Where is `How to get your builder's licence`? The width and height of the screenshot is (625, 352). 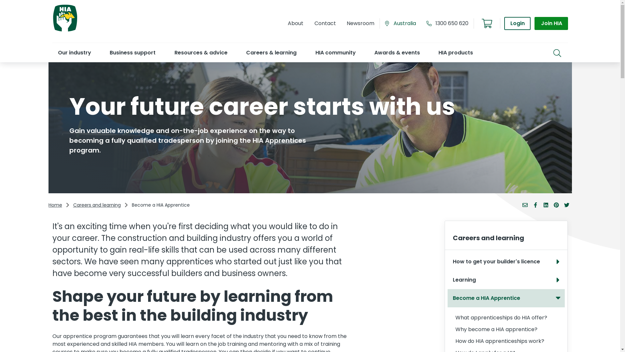
How to get your builder's licence is located at coordinates (505, 262).